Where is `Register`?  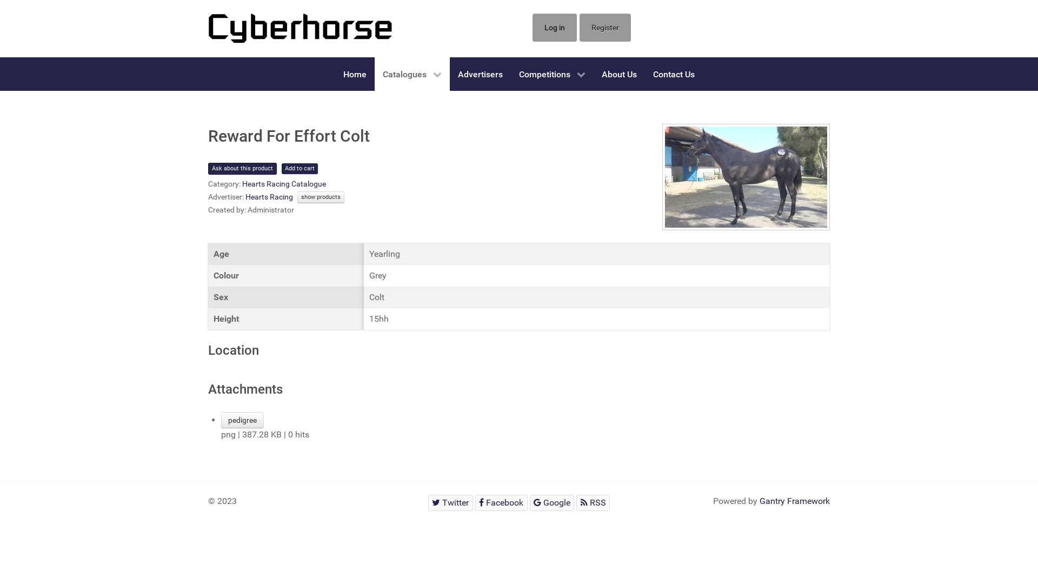 Register is located at coordinates (605, 28).